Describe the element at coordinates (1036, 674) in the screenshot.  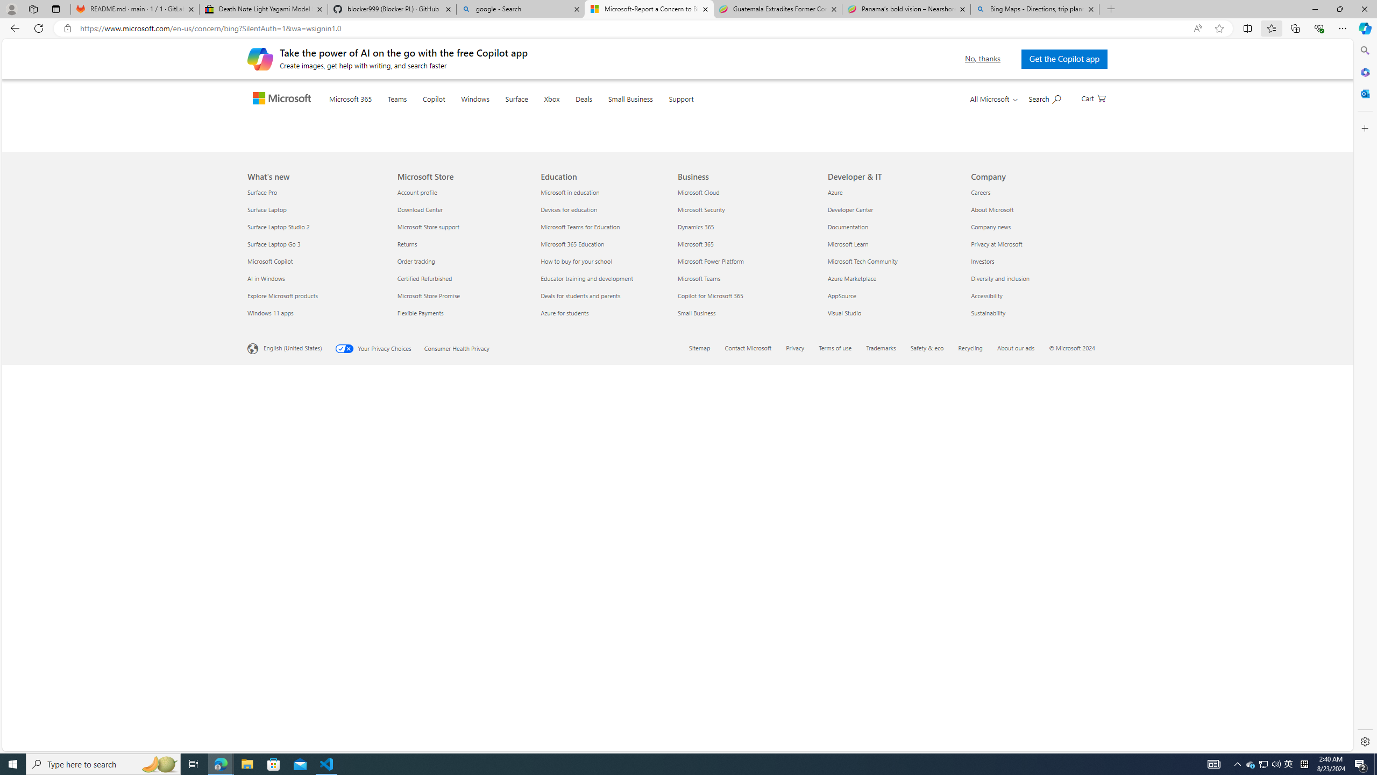
I see `Accessibility` at that location.